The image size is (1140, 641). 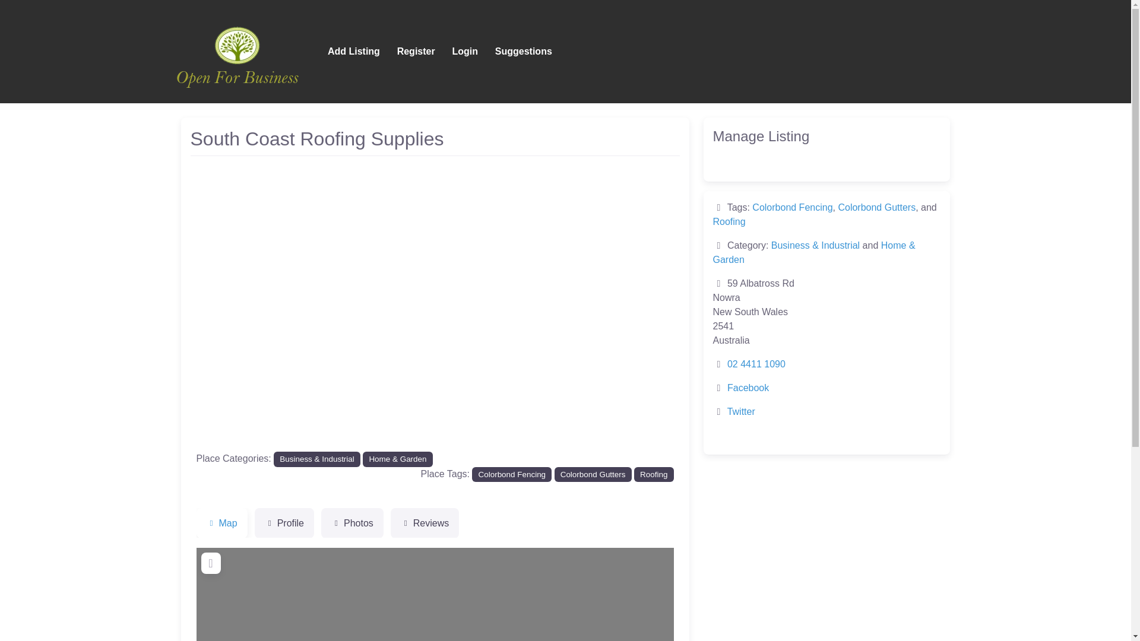 What do you see at coordinates (354, 51) in the screenshot?
I see `Add Listing` at bounding box center [354, 51].